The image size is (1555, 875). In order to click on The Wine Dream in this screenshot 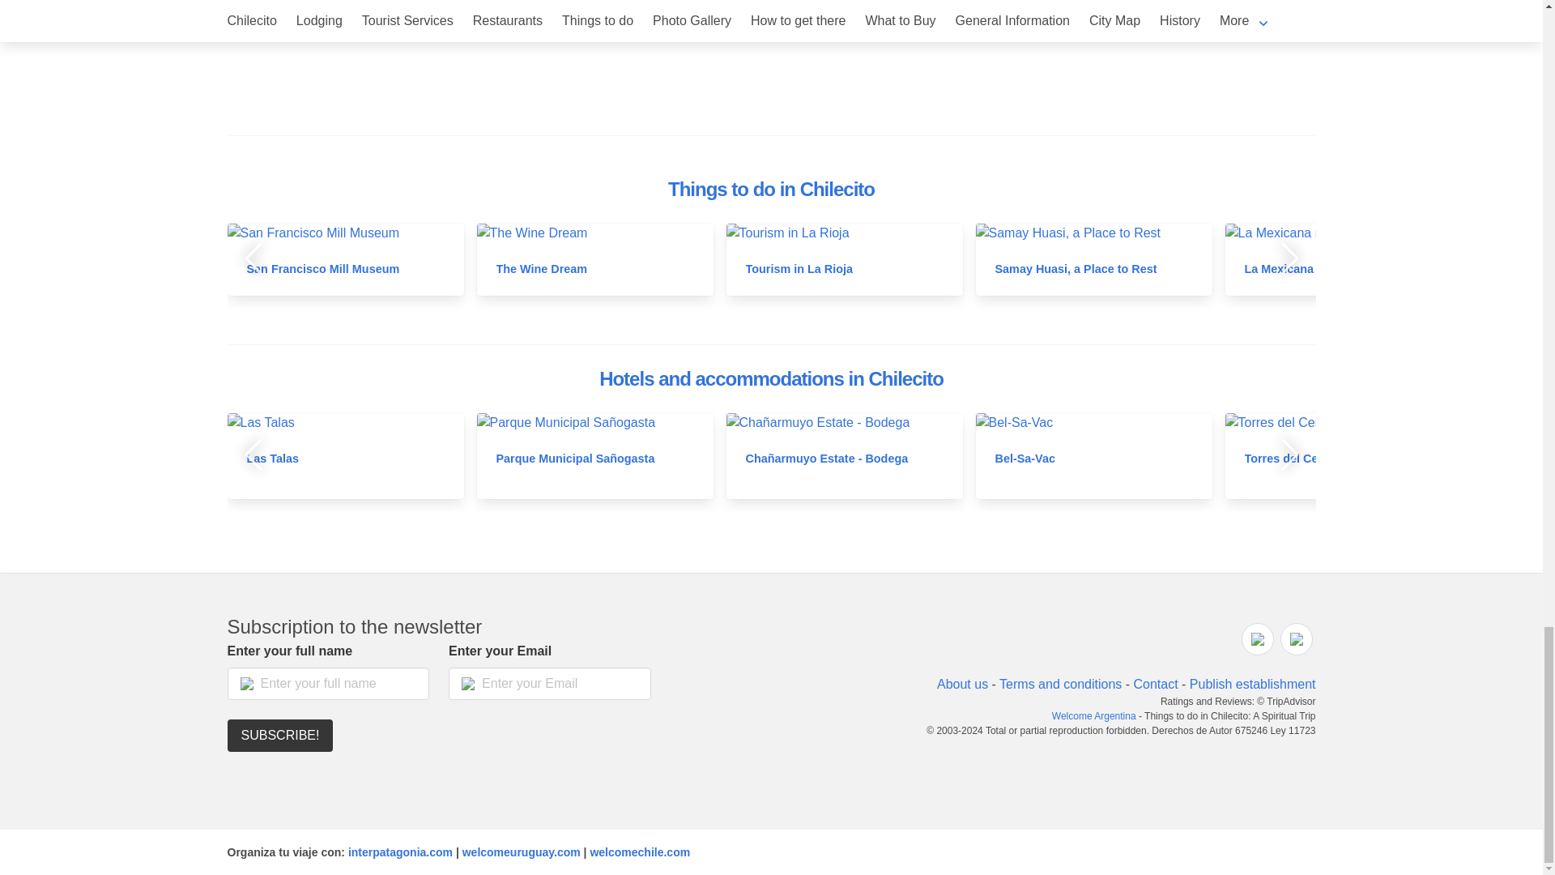, I will do `click(541, 269)`.